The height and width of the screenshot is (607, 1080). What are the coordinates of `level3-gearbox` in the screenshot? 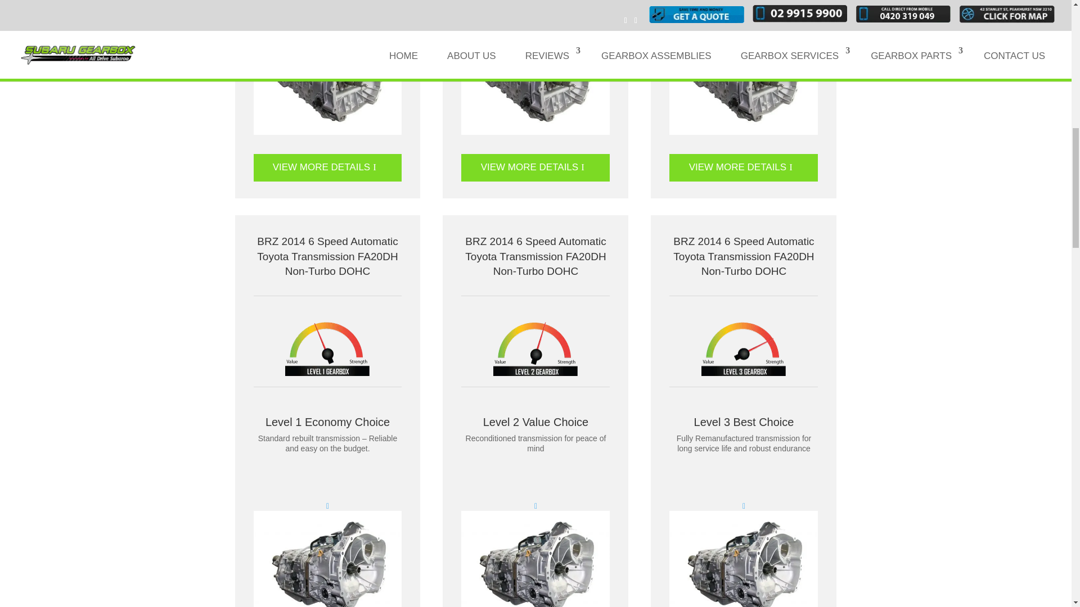 It's located at (744, 347).